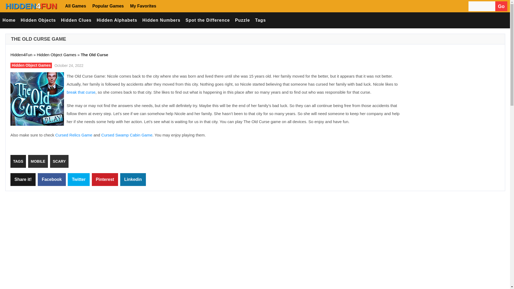 Image resolution: width=514 pixels, height=289 pixels. Describe the element at coordinates (242, 20) in the screenshot. I see `Puzzle` at that location.